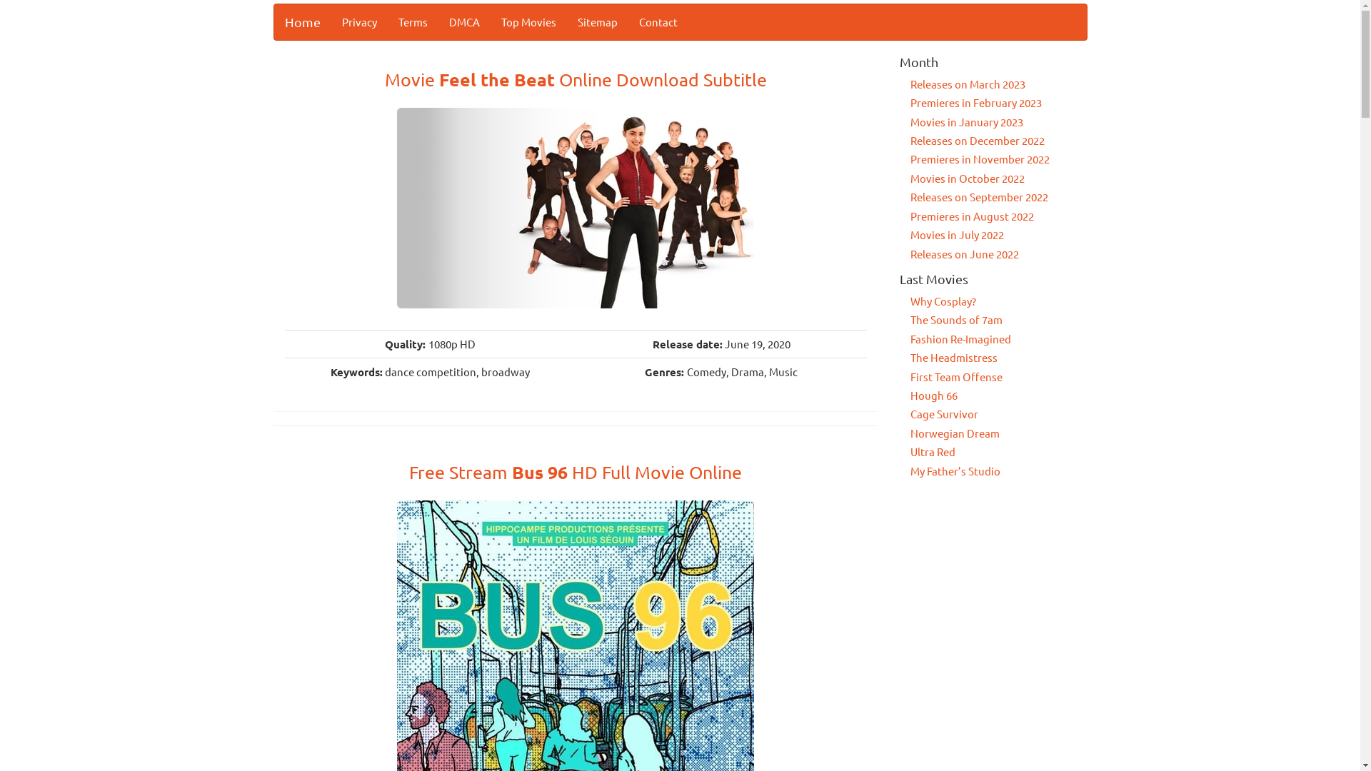 The image size is (1371, 771). Describe the element at coordinates (955, 433) in the screenshot. I see `Norwegian Dream` at that location.